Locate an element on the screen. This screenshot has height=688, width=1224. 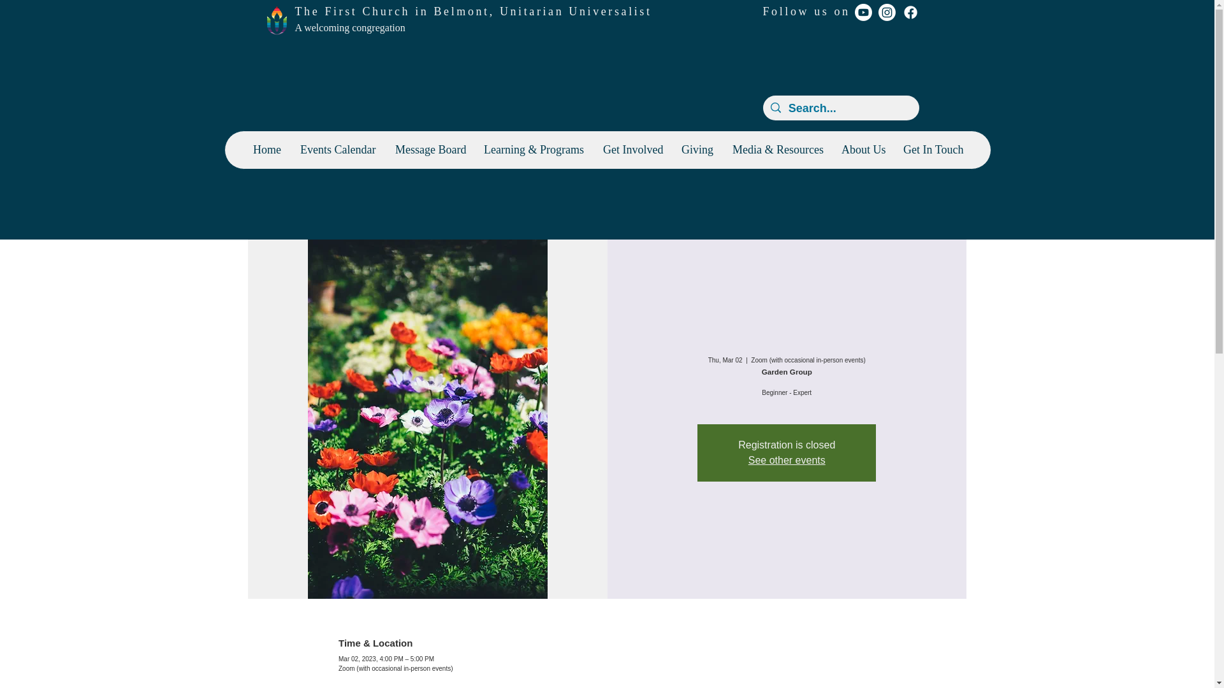
First Church in Belmont, Unitarian Universalist is located at coordinates (487, 11).